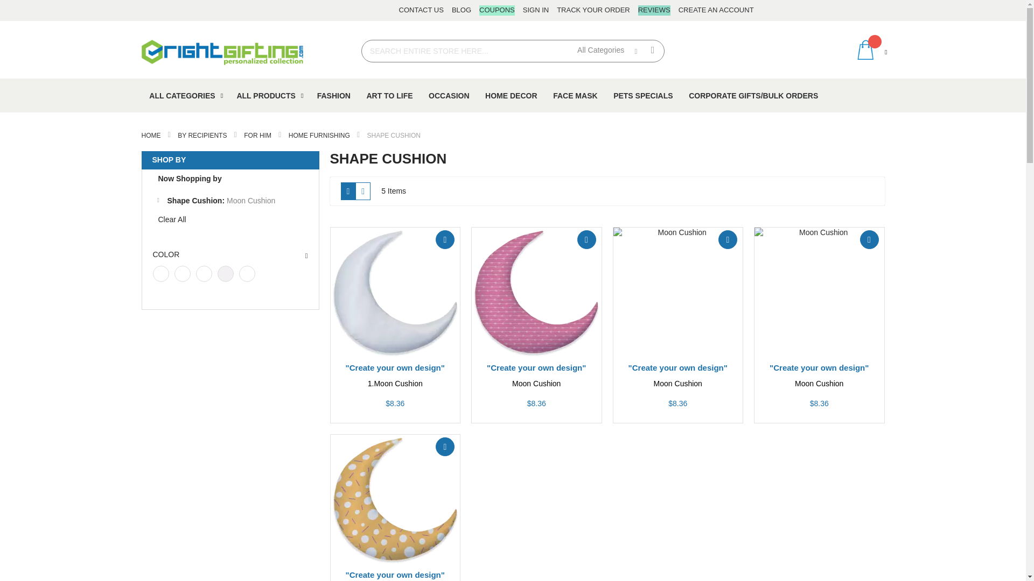  What do you see at coordinates (151, 136) in the screenshot?
I see `Go to Home Page` at bounding box center [151, 136].